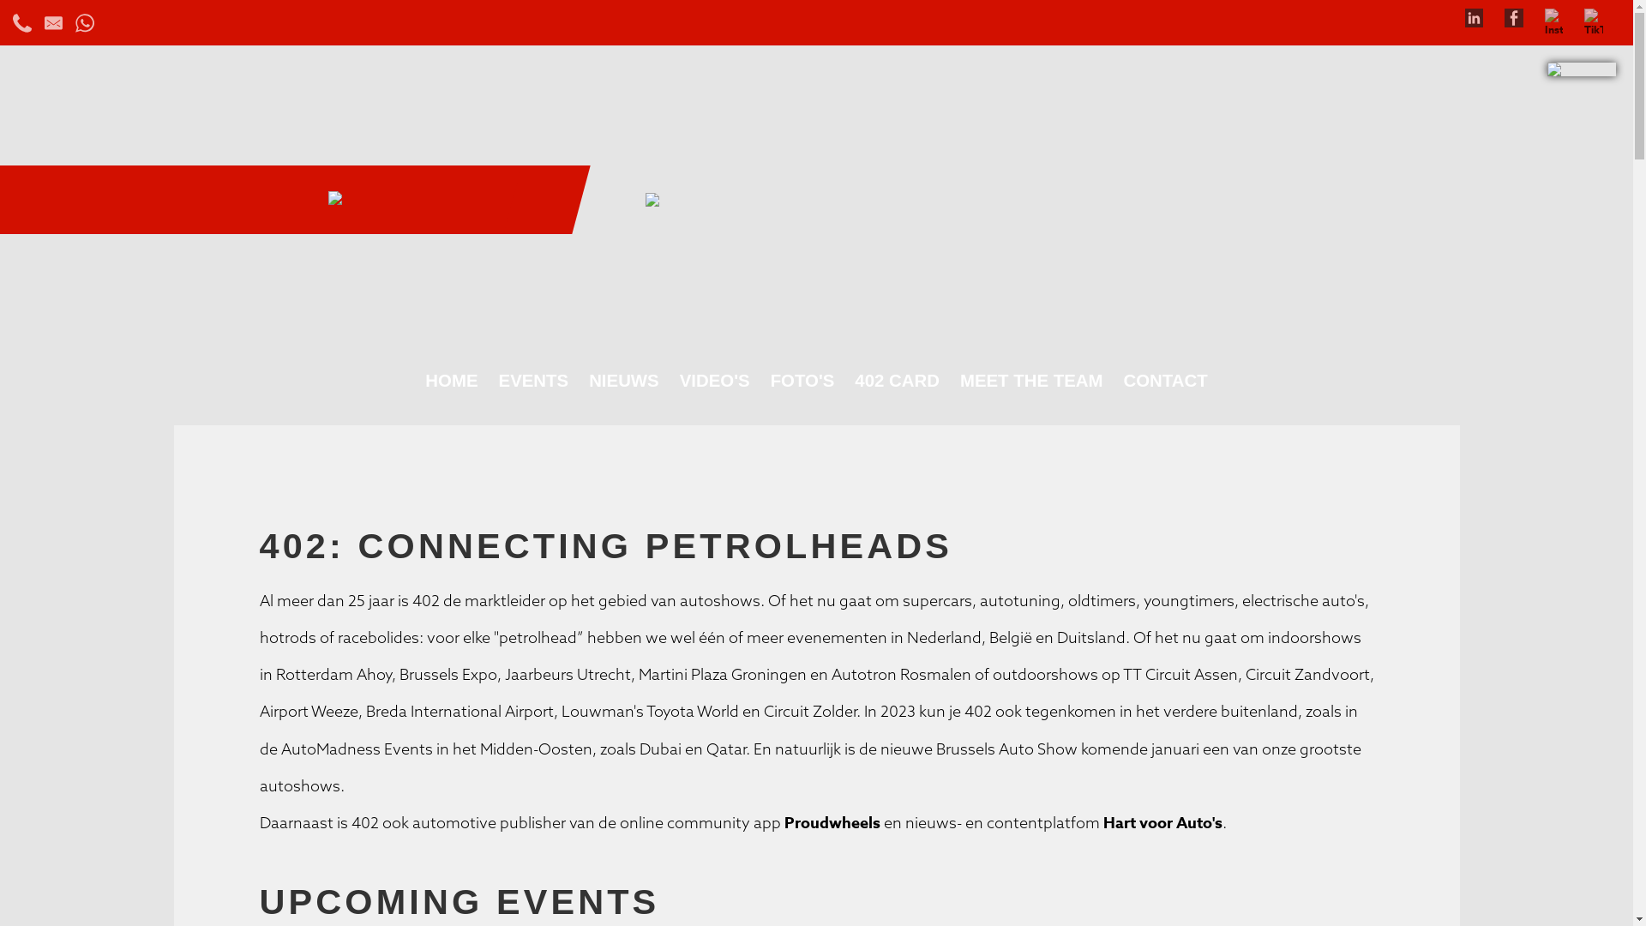 Image resolution: width=1646 pixels, height=926 pixels. I want to click on Proudwheels, so click(832, 823).